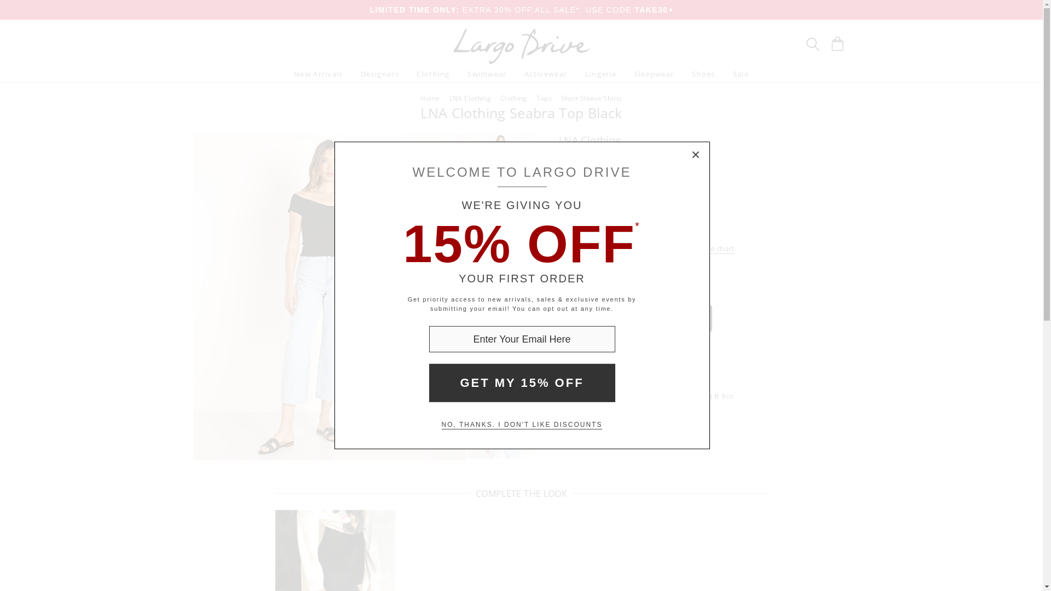  I want to click on Enter Your Email Here, so click(522, 339).